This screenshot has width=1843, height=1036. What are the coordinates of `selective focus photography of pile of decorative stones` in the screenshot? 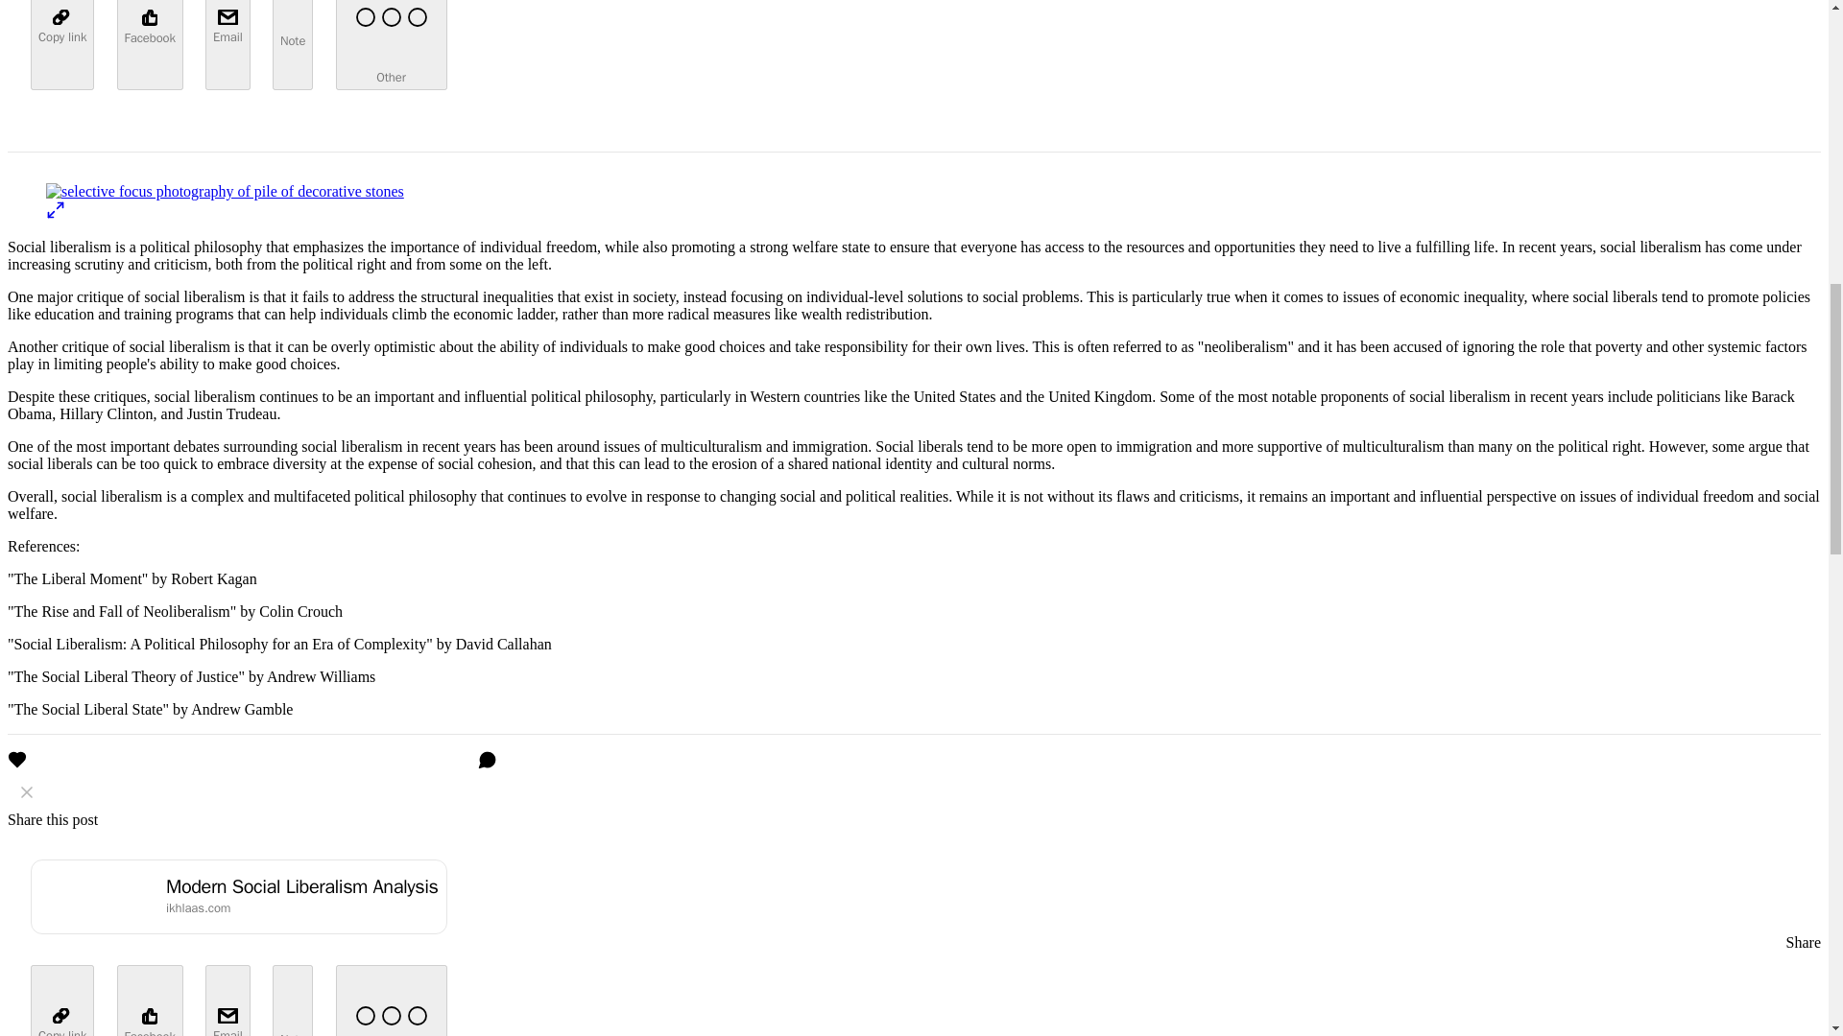 It's located at (225, 192).